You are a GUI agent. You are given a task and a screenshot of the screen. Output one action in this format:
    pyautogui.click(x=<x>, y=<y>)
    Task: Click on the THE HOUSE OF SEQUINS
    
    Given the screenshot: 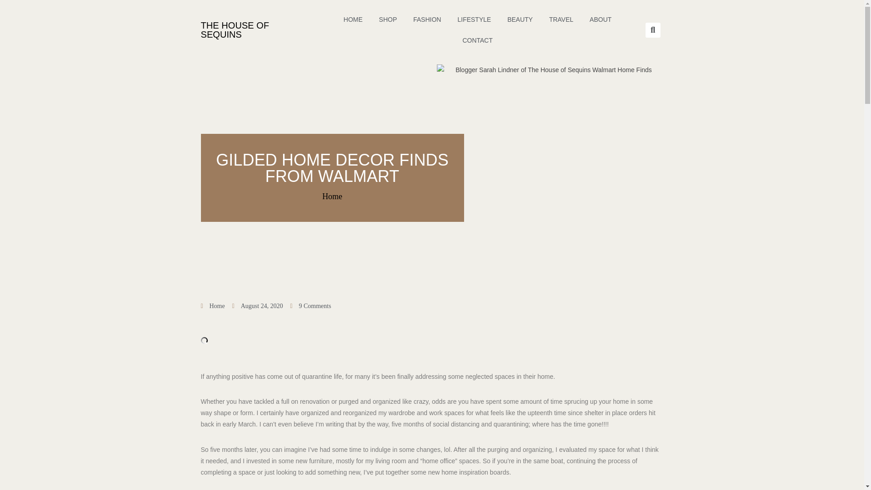 What is the action you would take?
    pyautogui.click(x=235, y=30)
    